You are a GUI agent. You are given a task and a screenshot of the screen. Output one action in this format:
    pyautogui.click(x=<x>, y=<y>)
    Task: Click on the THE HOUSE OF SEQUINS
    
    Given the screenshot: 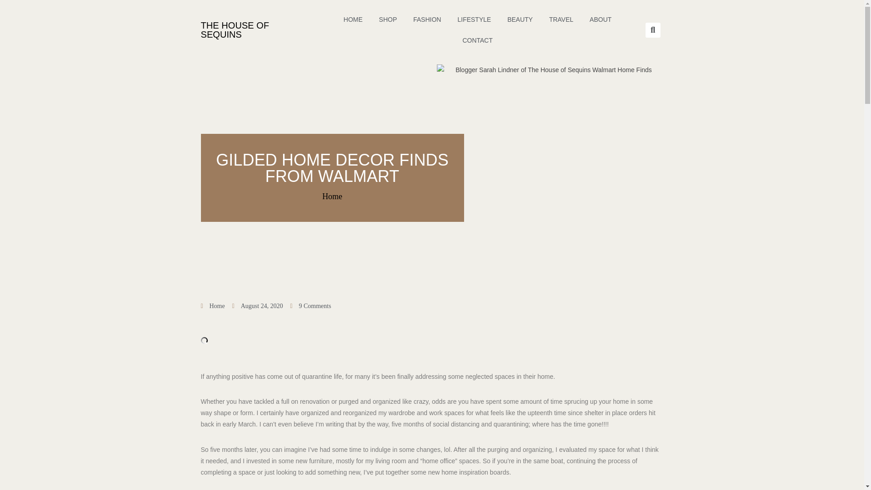 What is the action you would take?
    pyautogui.click(x=235, y=30)
    